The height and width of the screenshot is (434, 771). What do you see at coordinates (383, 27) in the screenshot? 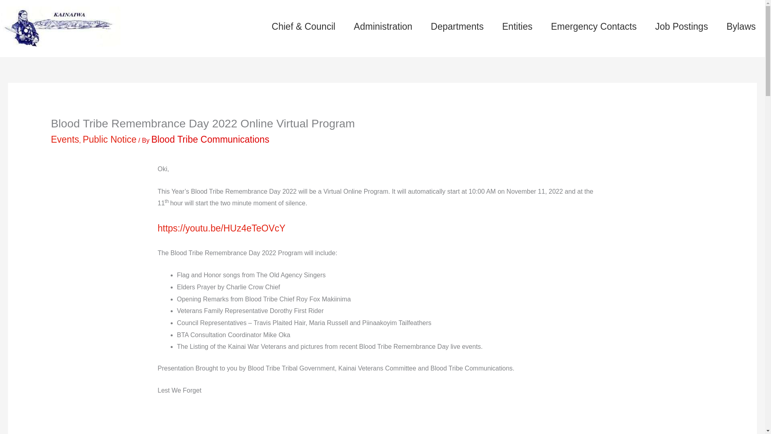
I see `Administration` at bounding box center [383, 27].